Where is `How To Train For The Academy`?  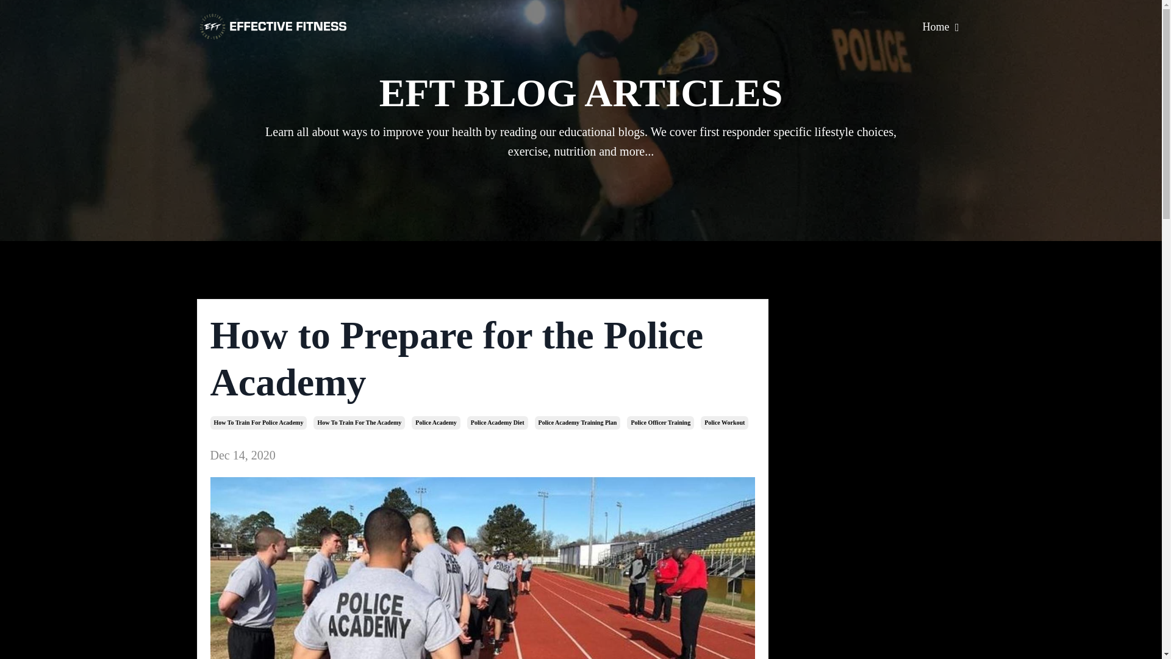
How To Train For The Academy is located at coordinates (359, 422).